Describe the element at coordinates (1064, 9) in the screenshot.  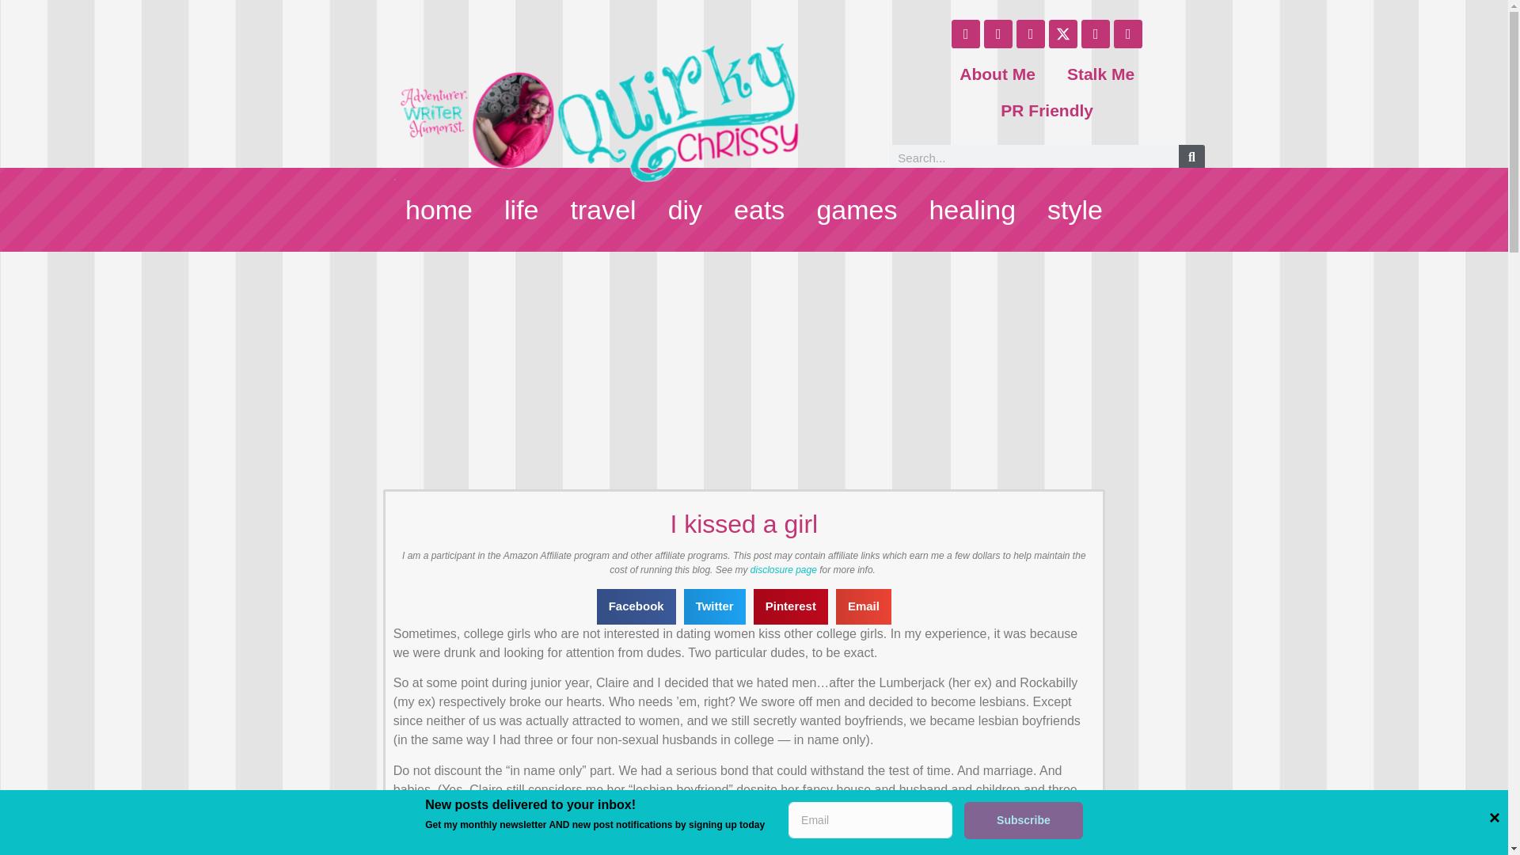
I see `Stalk Me` at that location.